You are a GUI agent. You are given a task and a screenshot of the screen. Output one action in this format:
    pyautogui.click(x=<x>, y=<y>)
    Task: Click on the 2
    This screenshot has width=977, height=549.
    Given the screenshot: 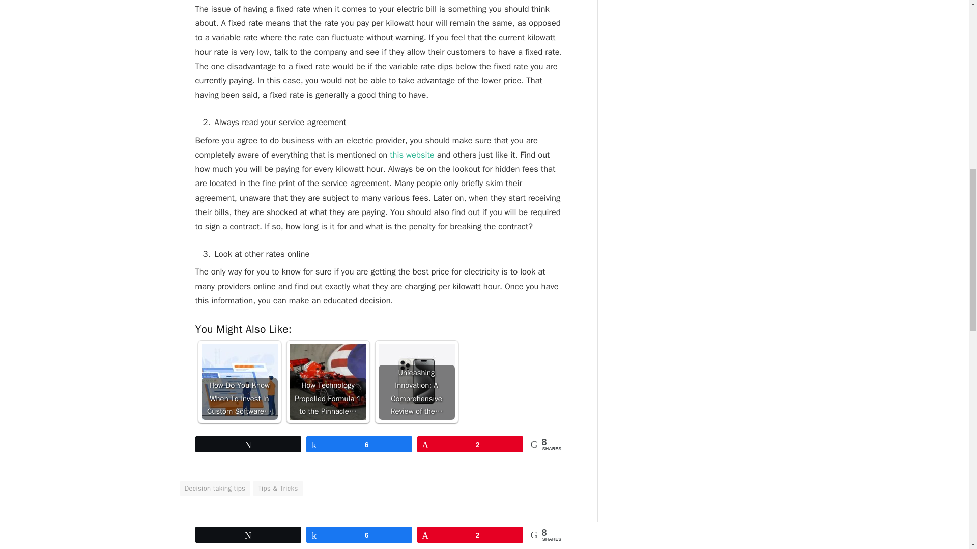 What is the action you would take?
    pyautogui.click(x=470, y=444)
    